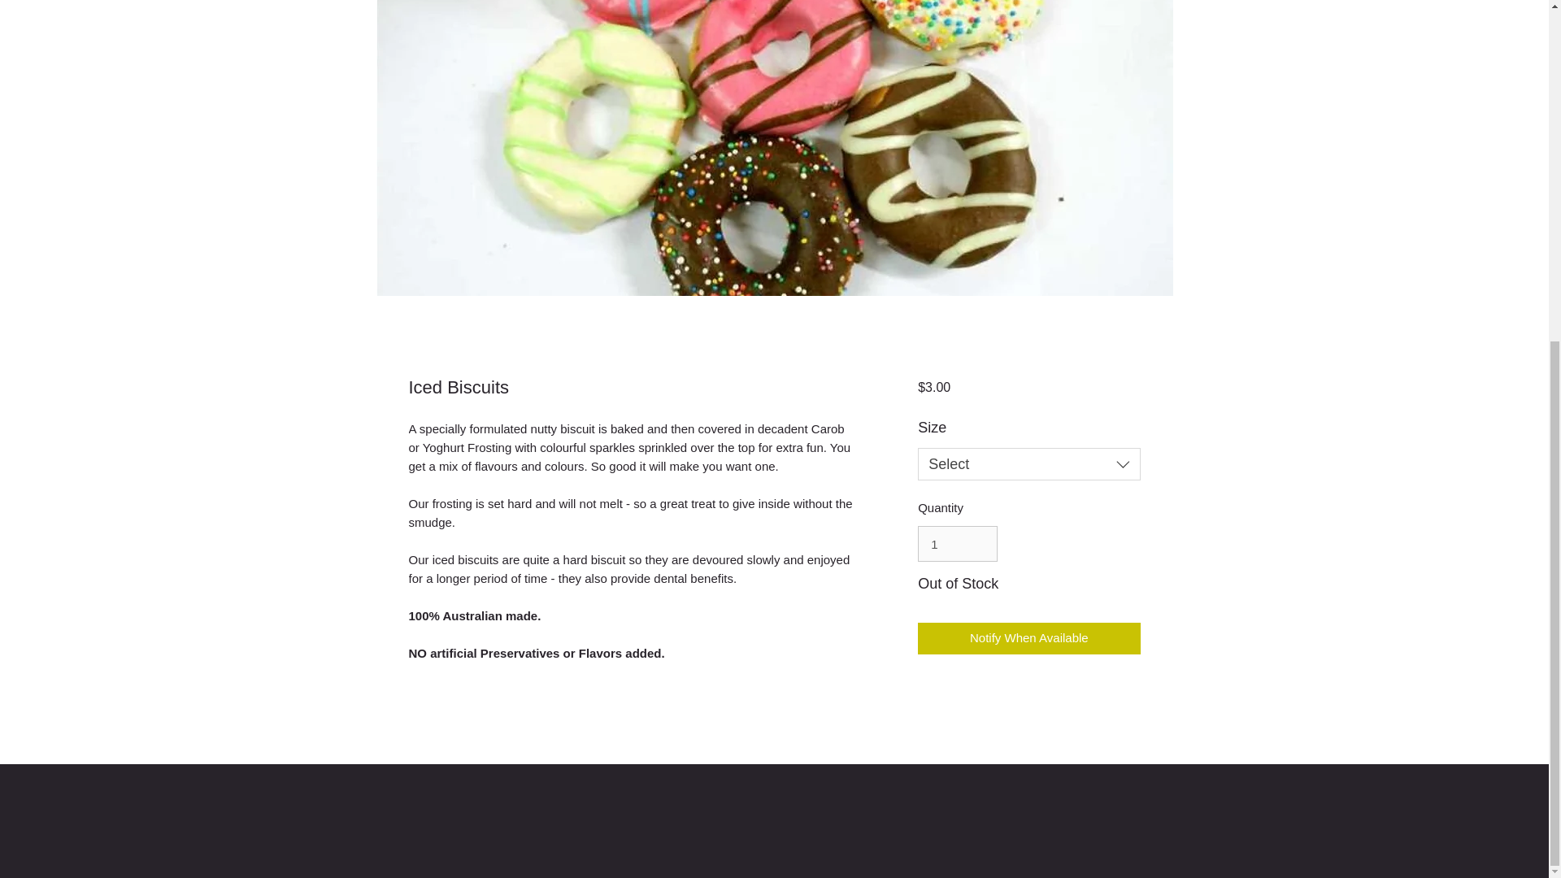  What do you see at coordinates (1028, 463) in the screenshot?
I see `Select` at bounding box center [1028, 463].